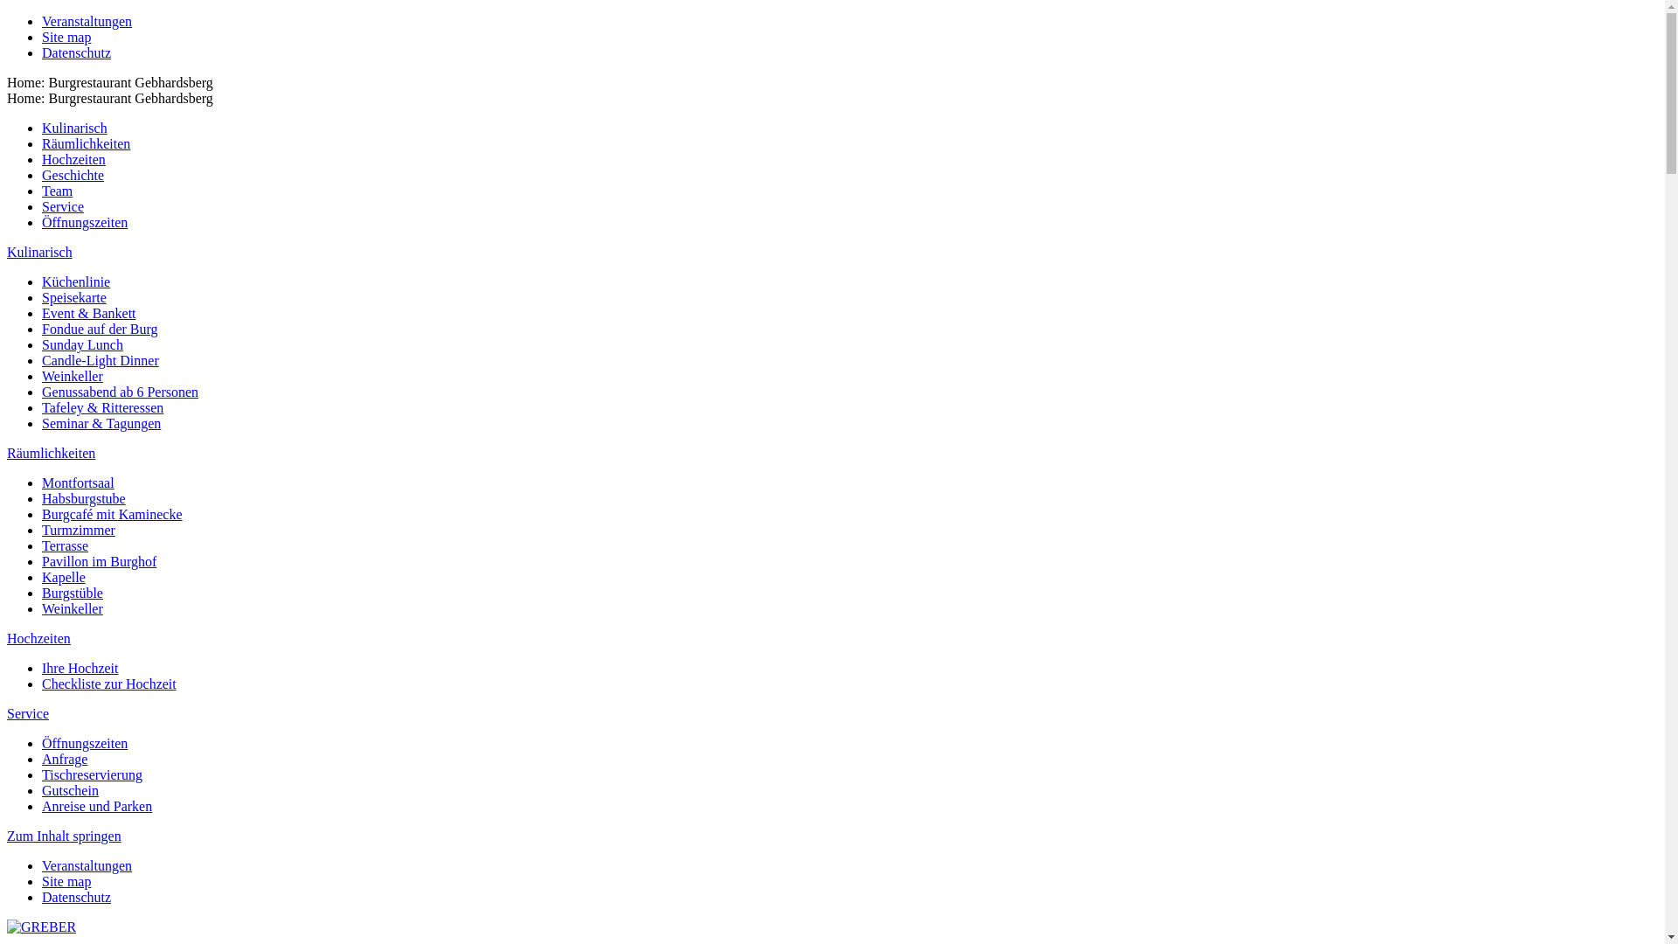  Describe the element at coordinates (38, 638) in the screenshot. I see `Hochzeiten` at that location.